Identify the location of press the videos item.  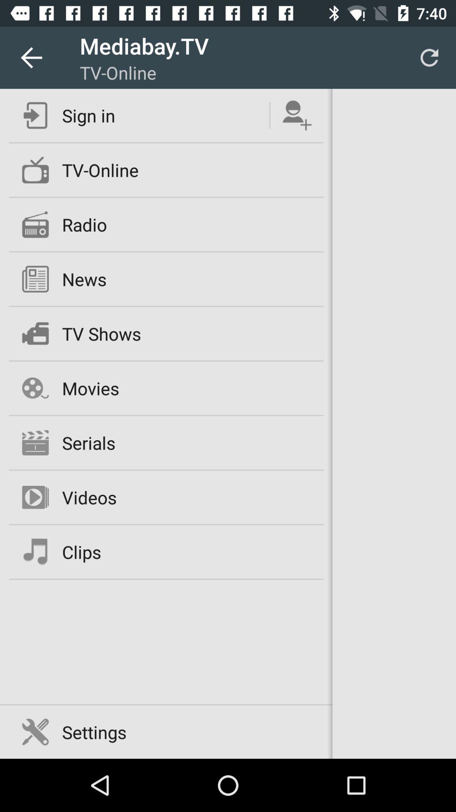
(89, 497).